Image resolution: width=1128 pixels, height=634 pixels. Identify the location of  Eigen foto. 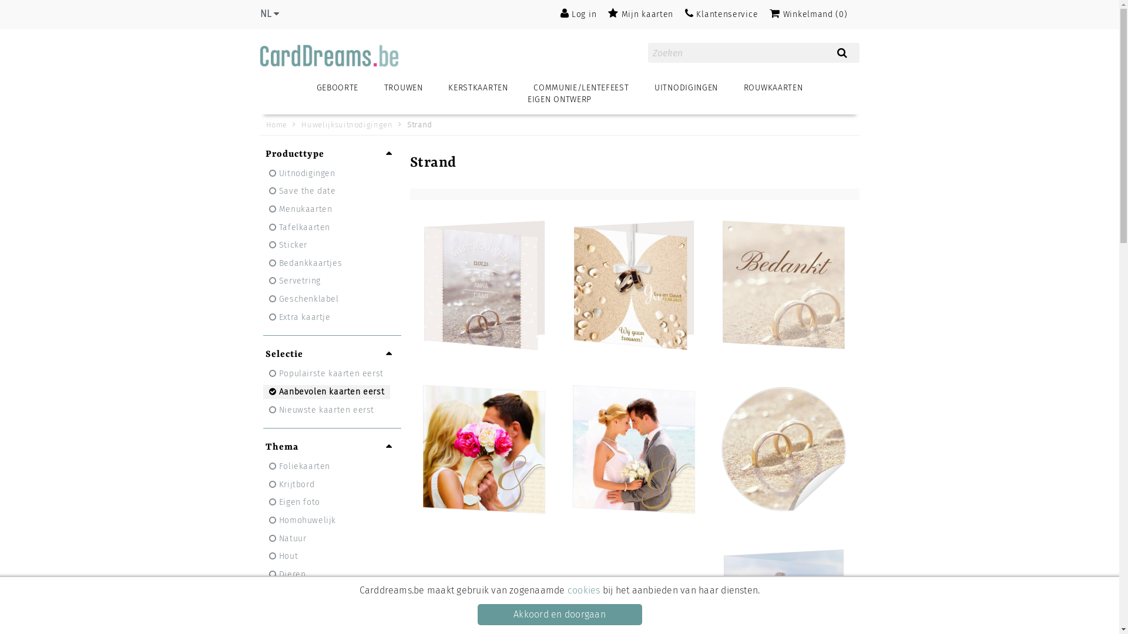
(295, 503).